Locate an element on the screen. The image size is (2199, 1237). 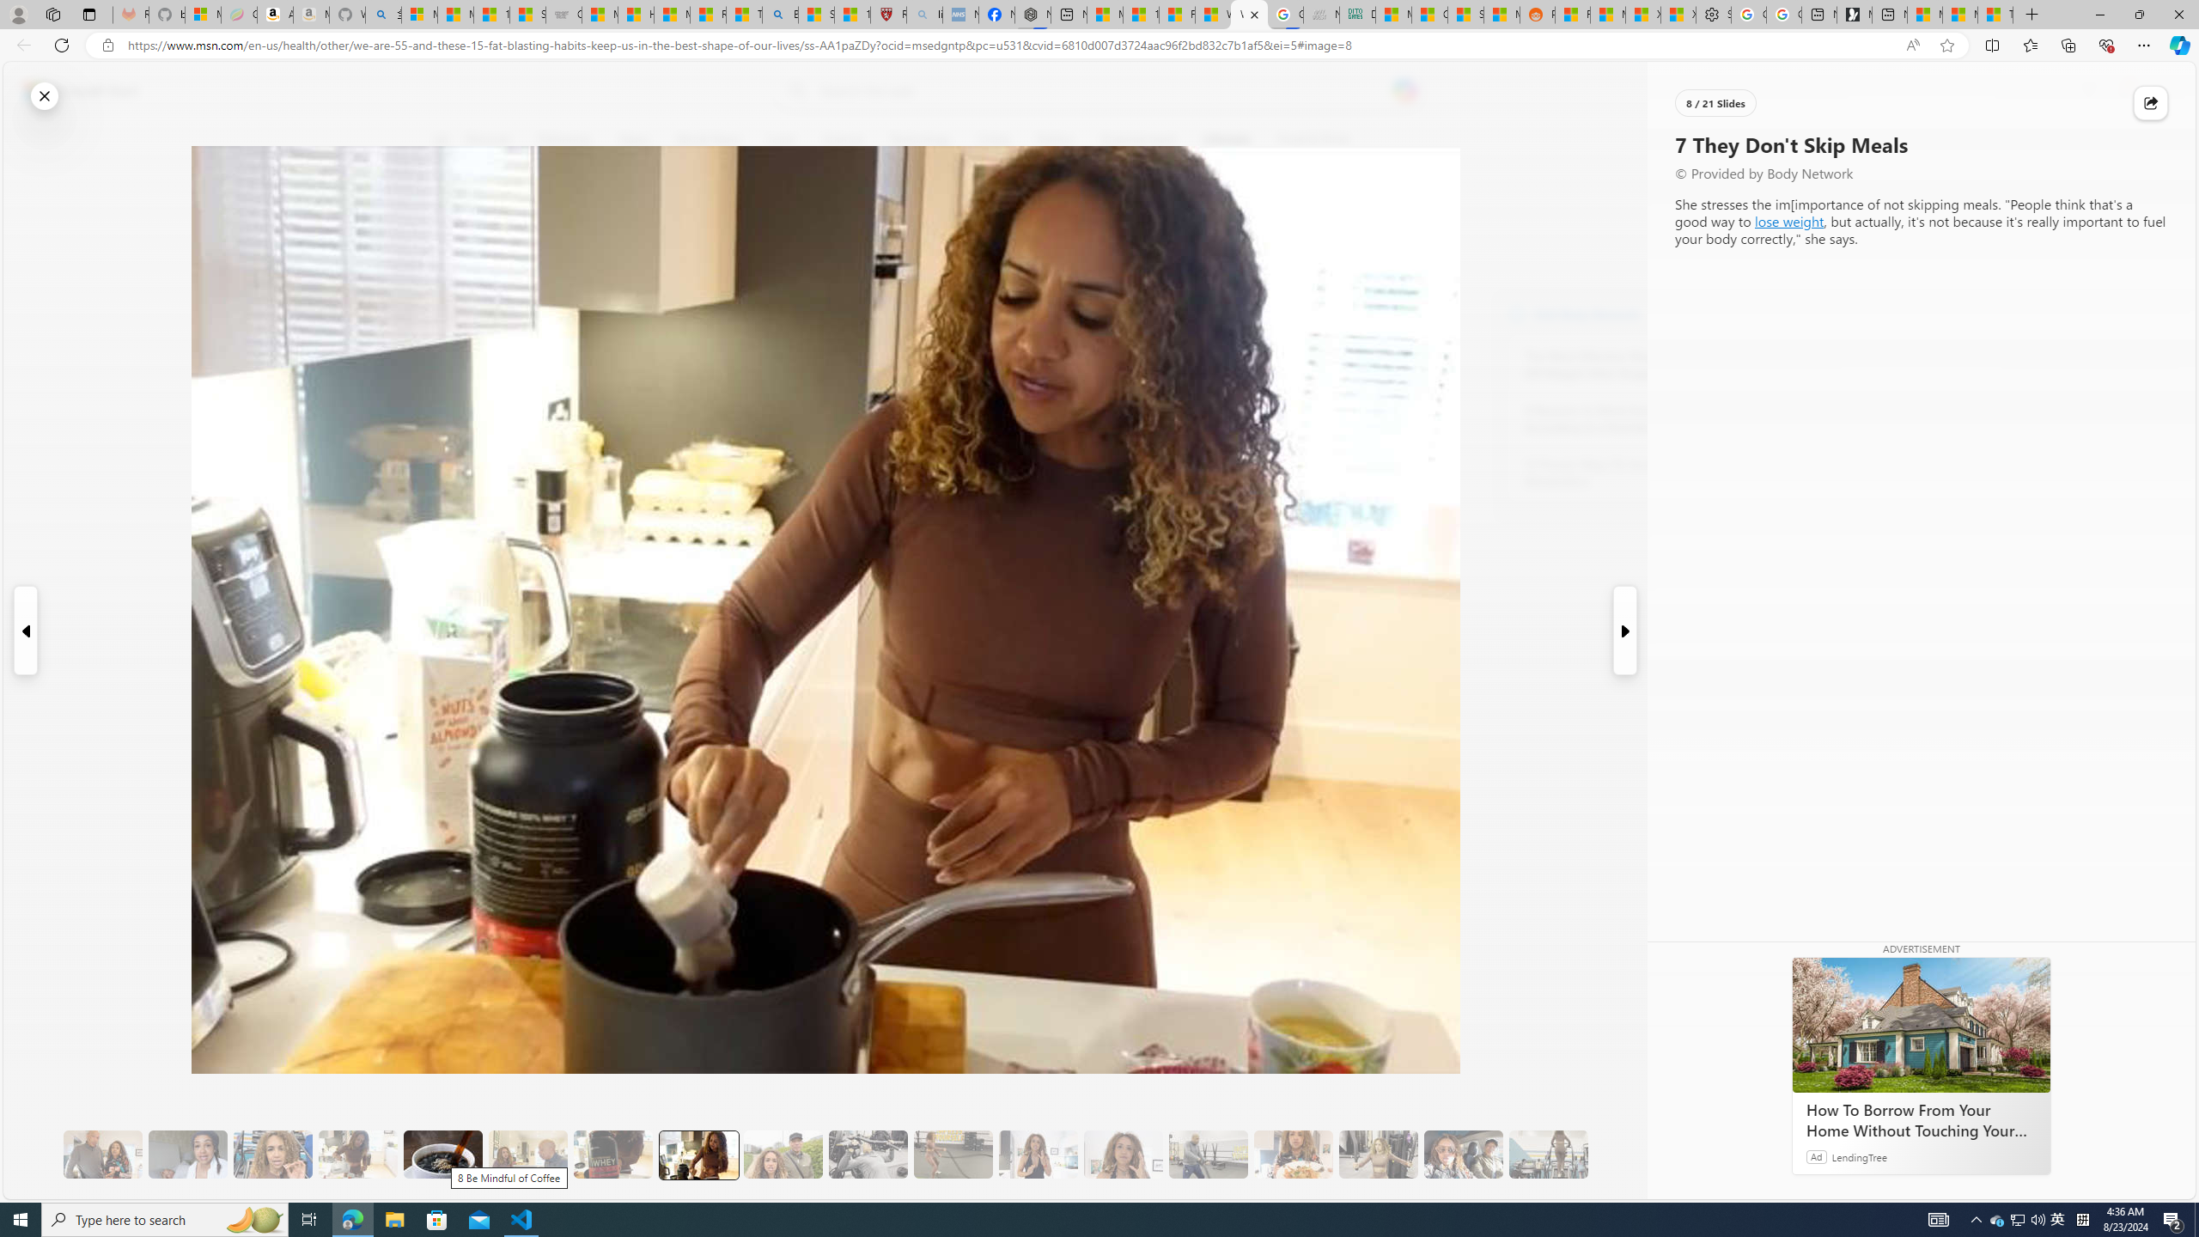
Microsoft-Report a Concern to Bing is located at coordinates (203, 15).